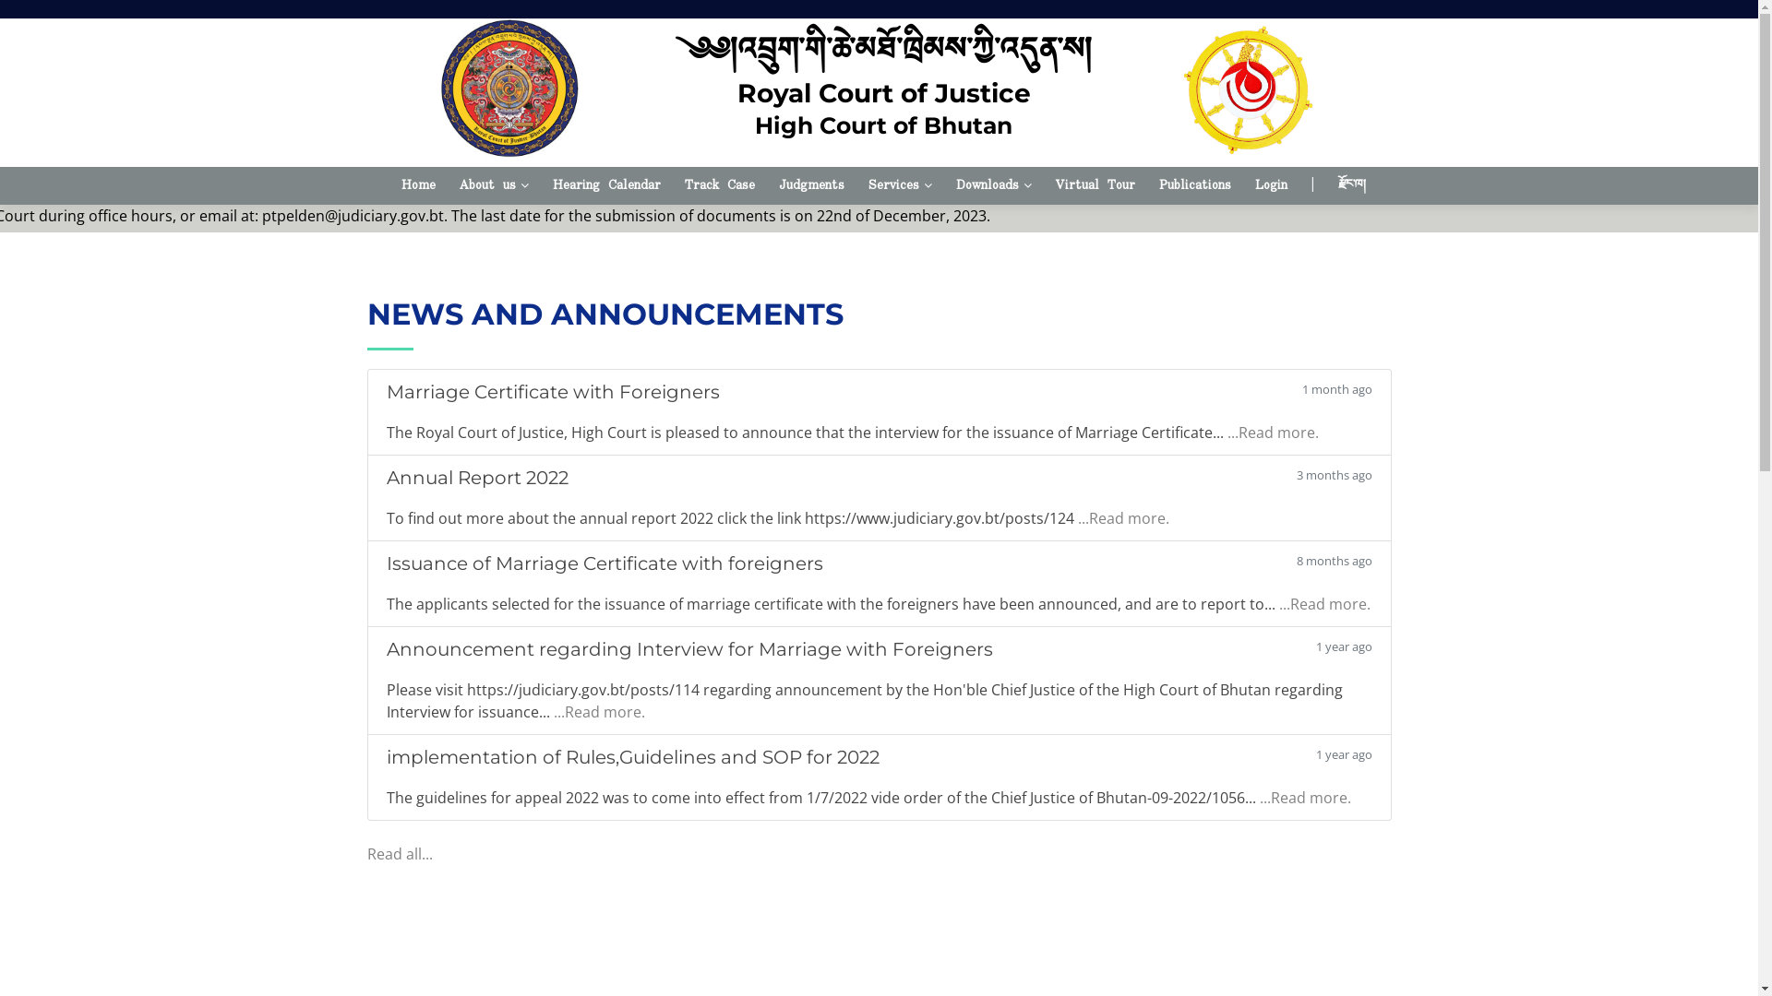 Image resolution: width=1772 pixels, height=996 pixels. Describe the element at coordinates (419, 186) in the screenshot. I see `Home` at that location.